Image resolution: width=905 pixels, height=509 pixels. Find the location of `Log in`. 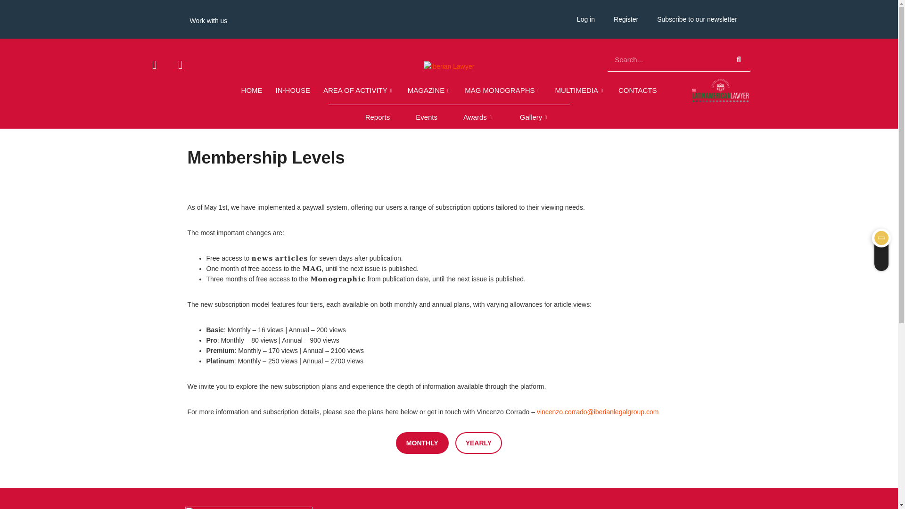

Log in is located at coordinates (585, 19).